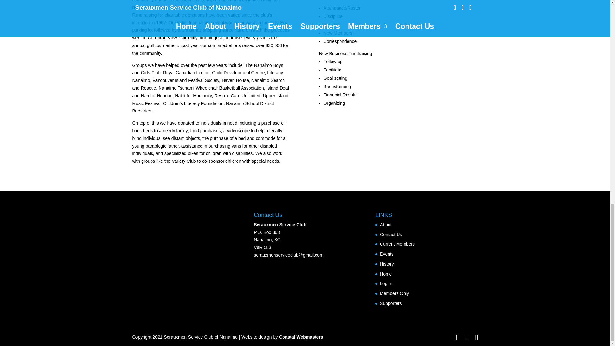 The height and width of the screenshot is (346, 615). What do you see at coordinates (394, 293) in the screenshot?
I see `Members Only` at bounding box center [394, 293].